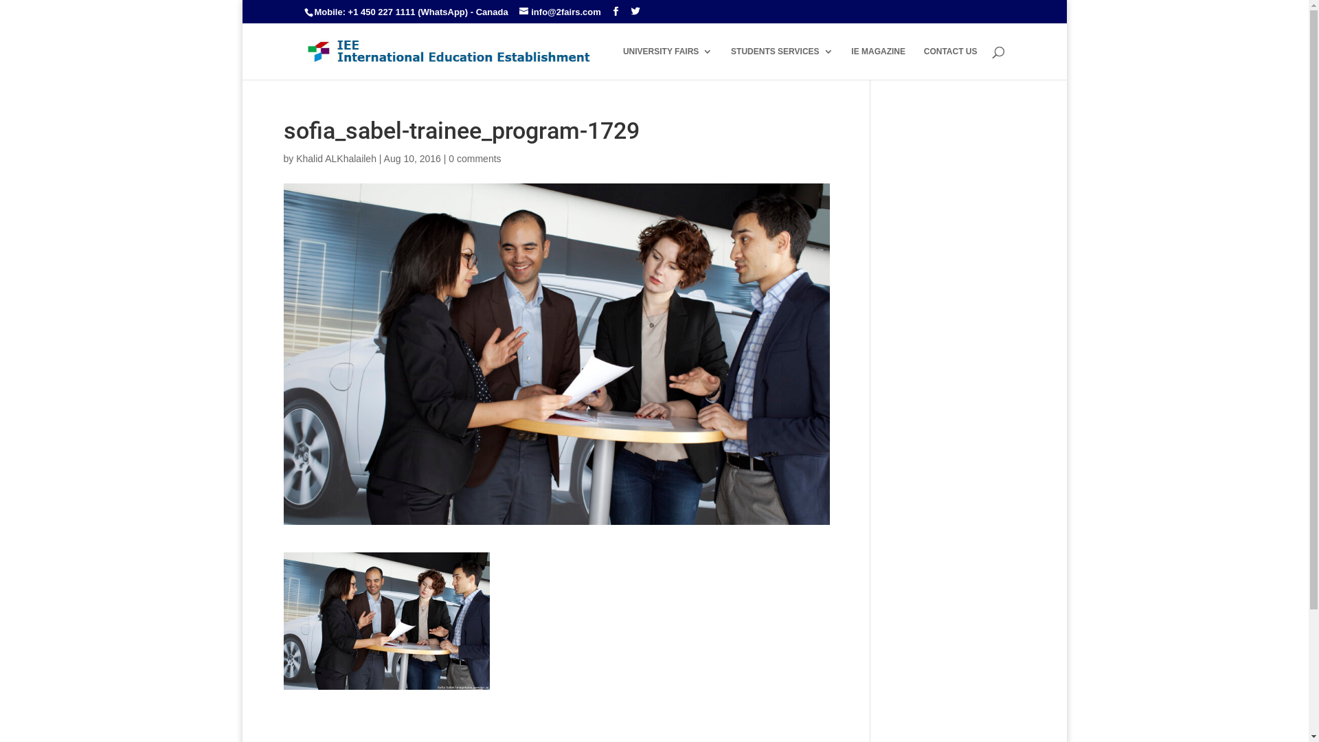 This screenshot has width=1319, height=742. What do you see at coordinates (337, 159) in the screenshot?
I see `Khalid ALKhalaileh` at bounding box center [337, 159].